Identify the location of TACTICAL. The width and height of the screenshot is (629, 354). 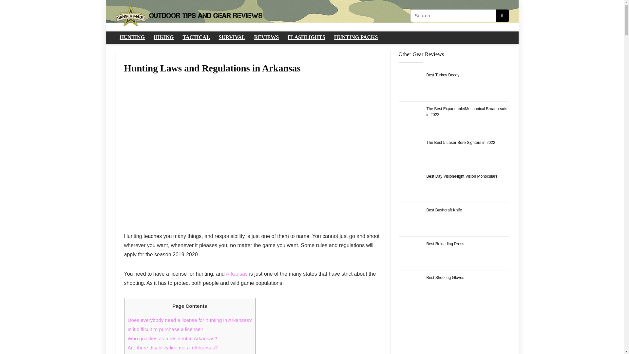
(196, 37).